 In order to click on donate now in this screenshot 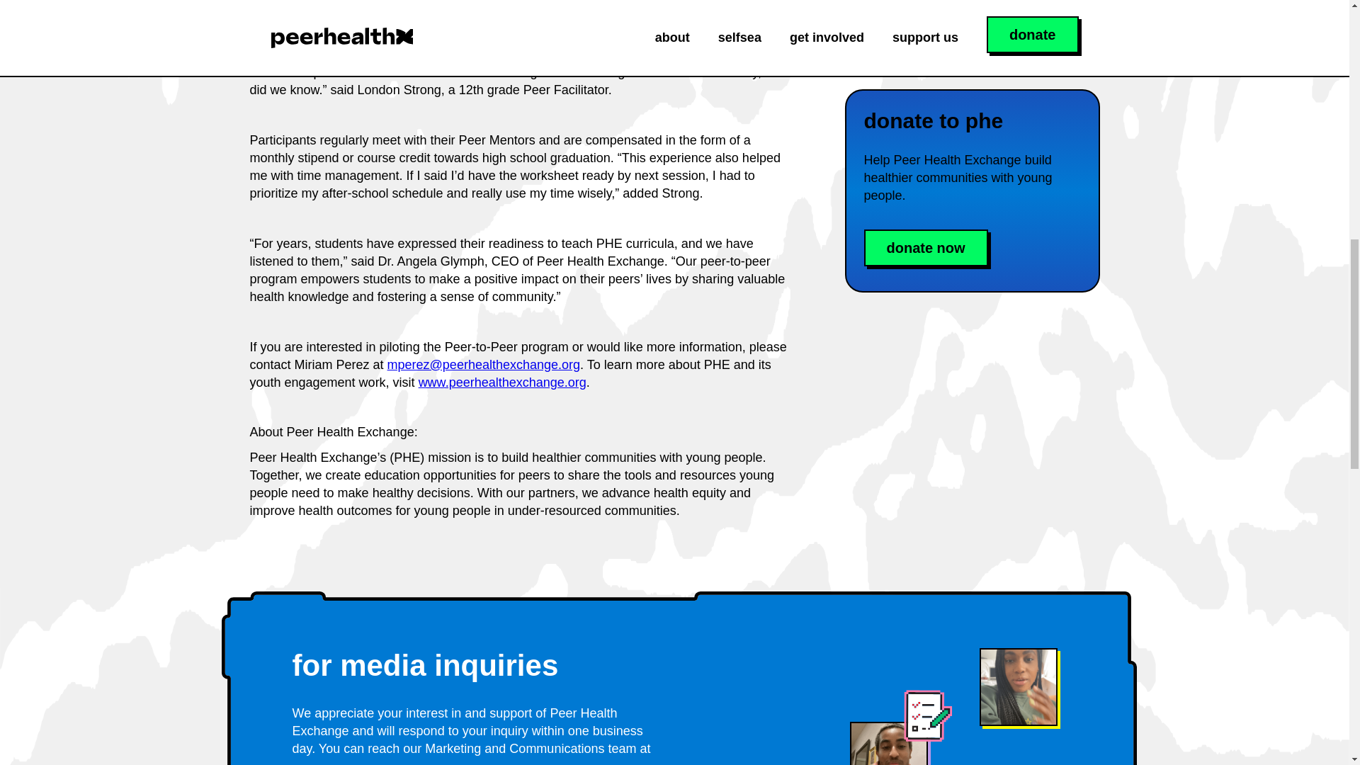, I will do `click(926, 248)`.